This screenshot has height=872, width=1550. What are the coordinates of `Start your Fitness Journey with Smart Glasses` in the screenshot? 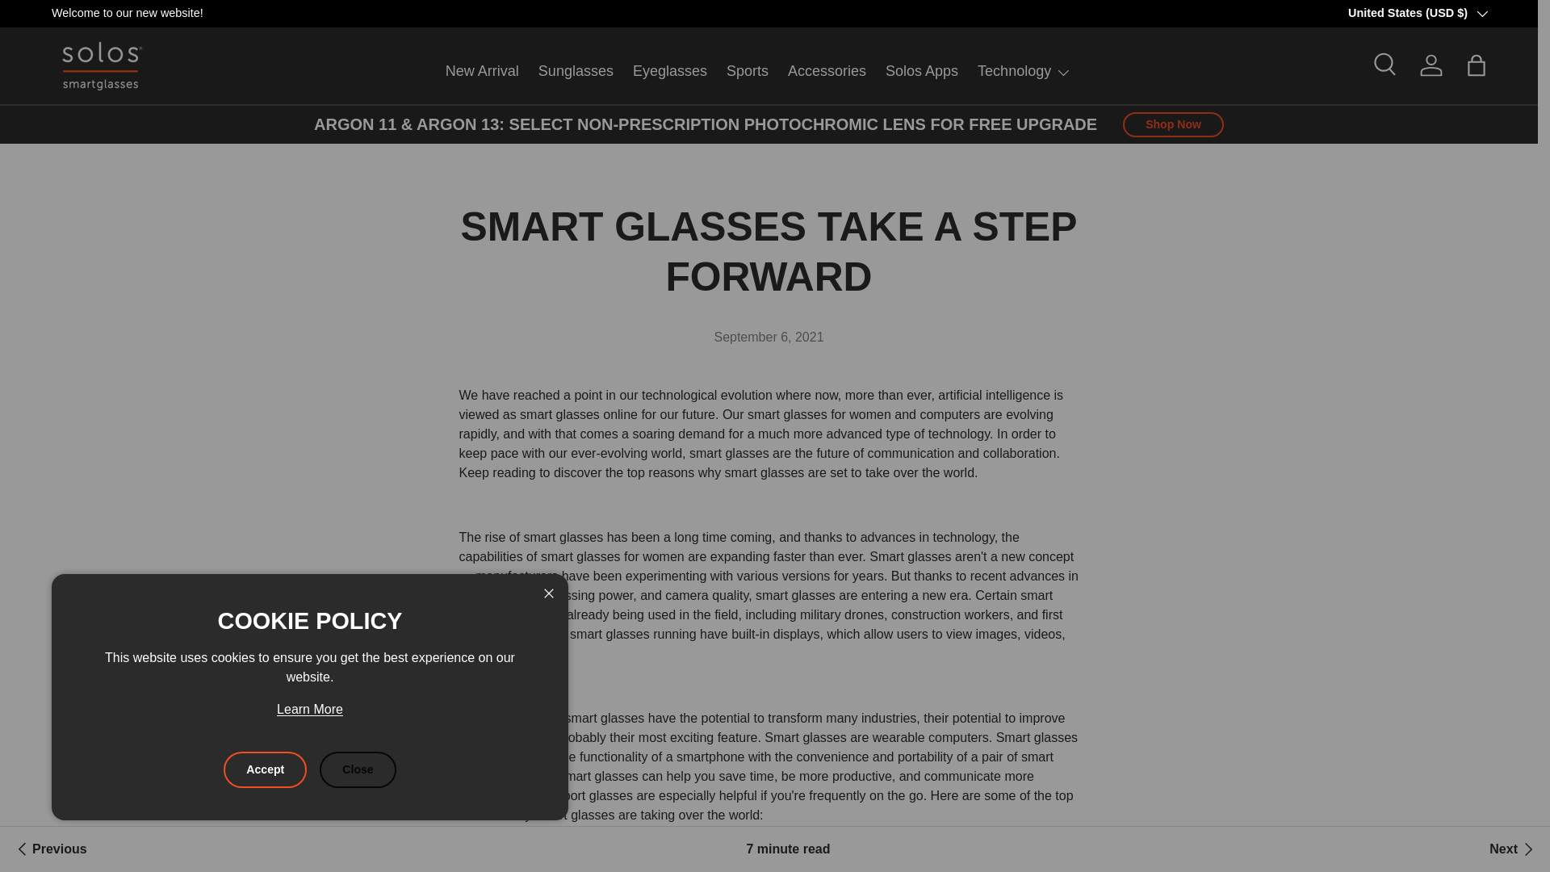 It's located at (49, 849).